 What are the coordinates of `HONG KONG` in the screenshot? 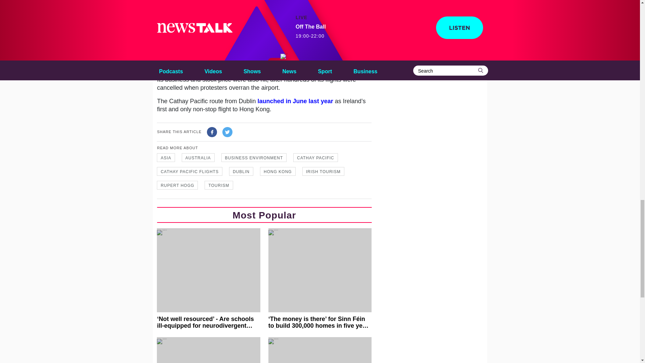 It's located at (277, 171).